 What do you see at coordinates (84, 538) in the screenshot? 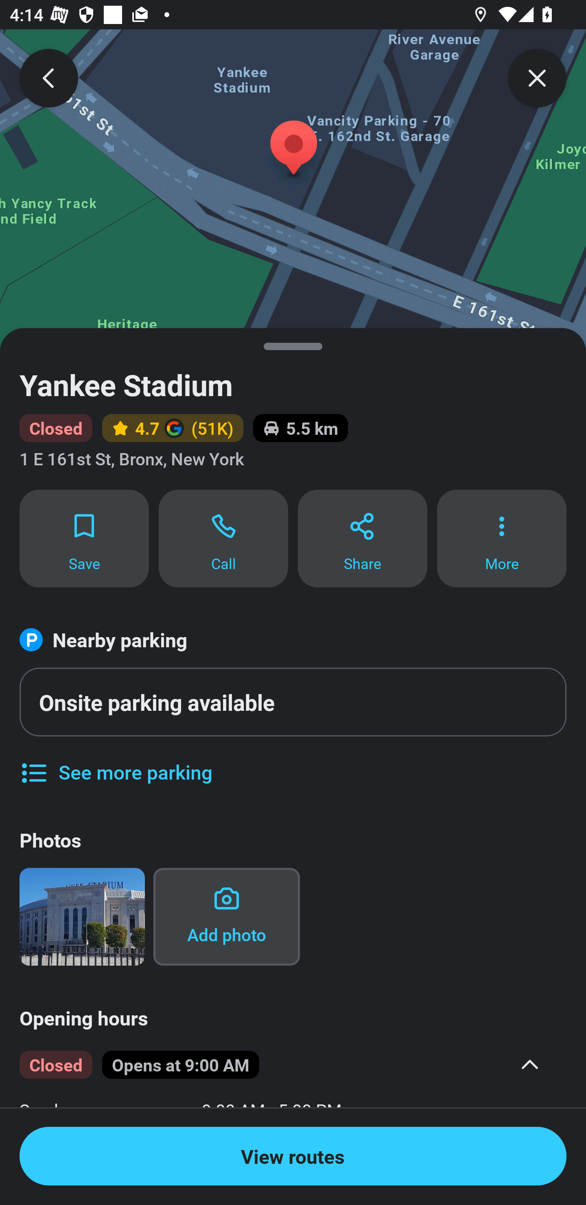
I see `Save` at bounding box center [84, 538].